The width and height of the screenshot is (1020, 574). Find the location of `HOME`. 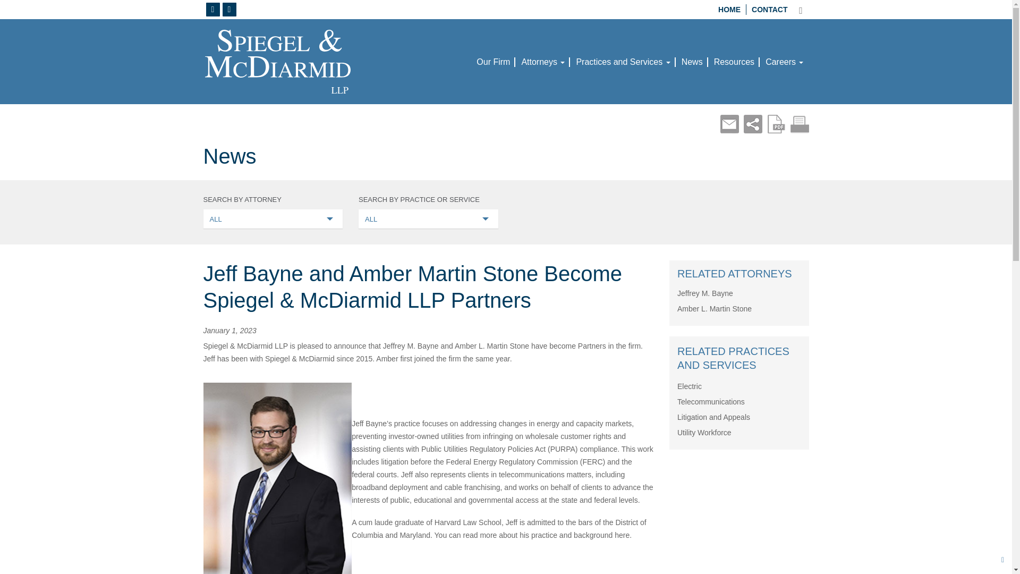

HOME is located at coordinates (729, 10).